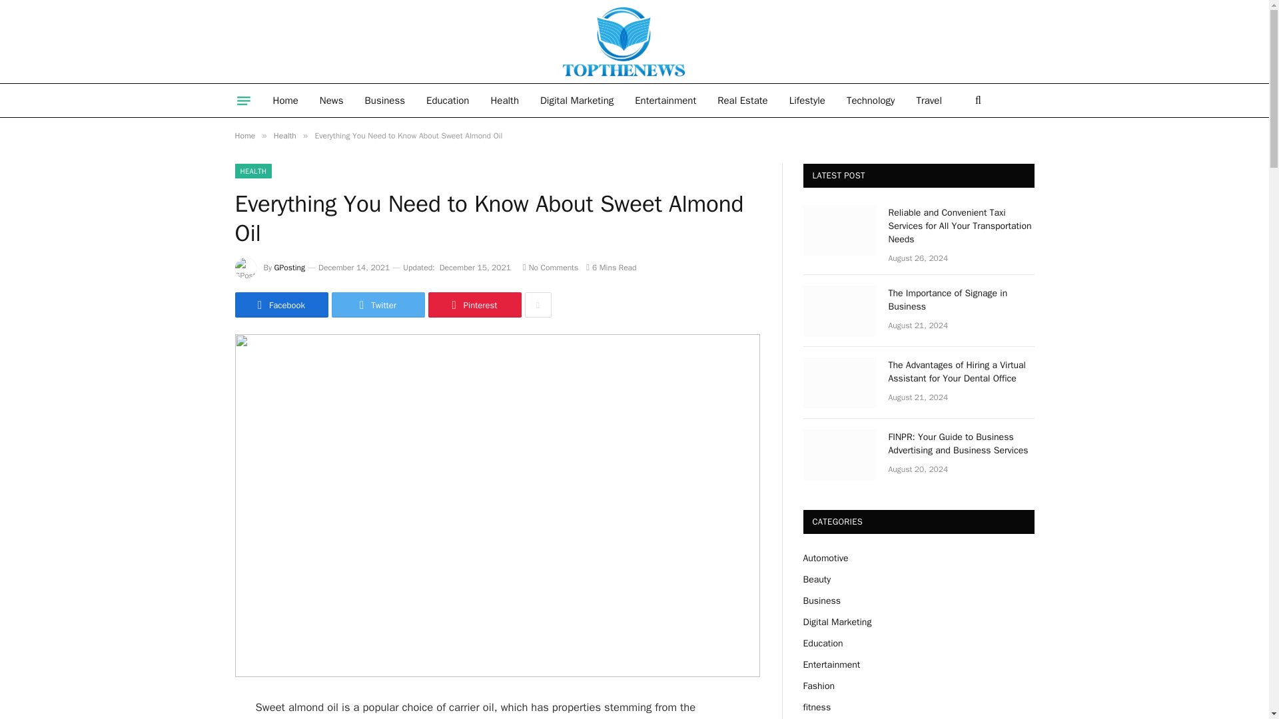  I want to click on Home, so click(244, 135).